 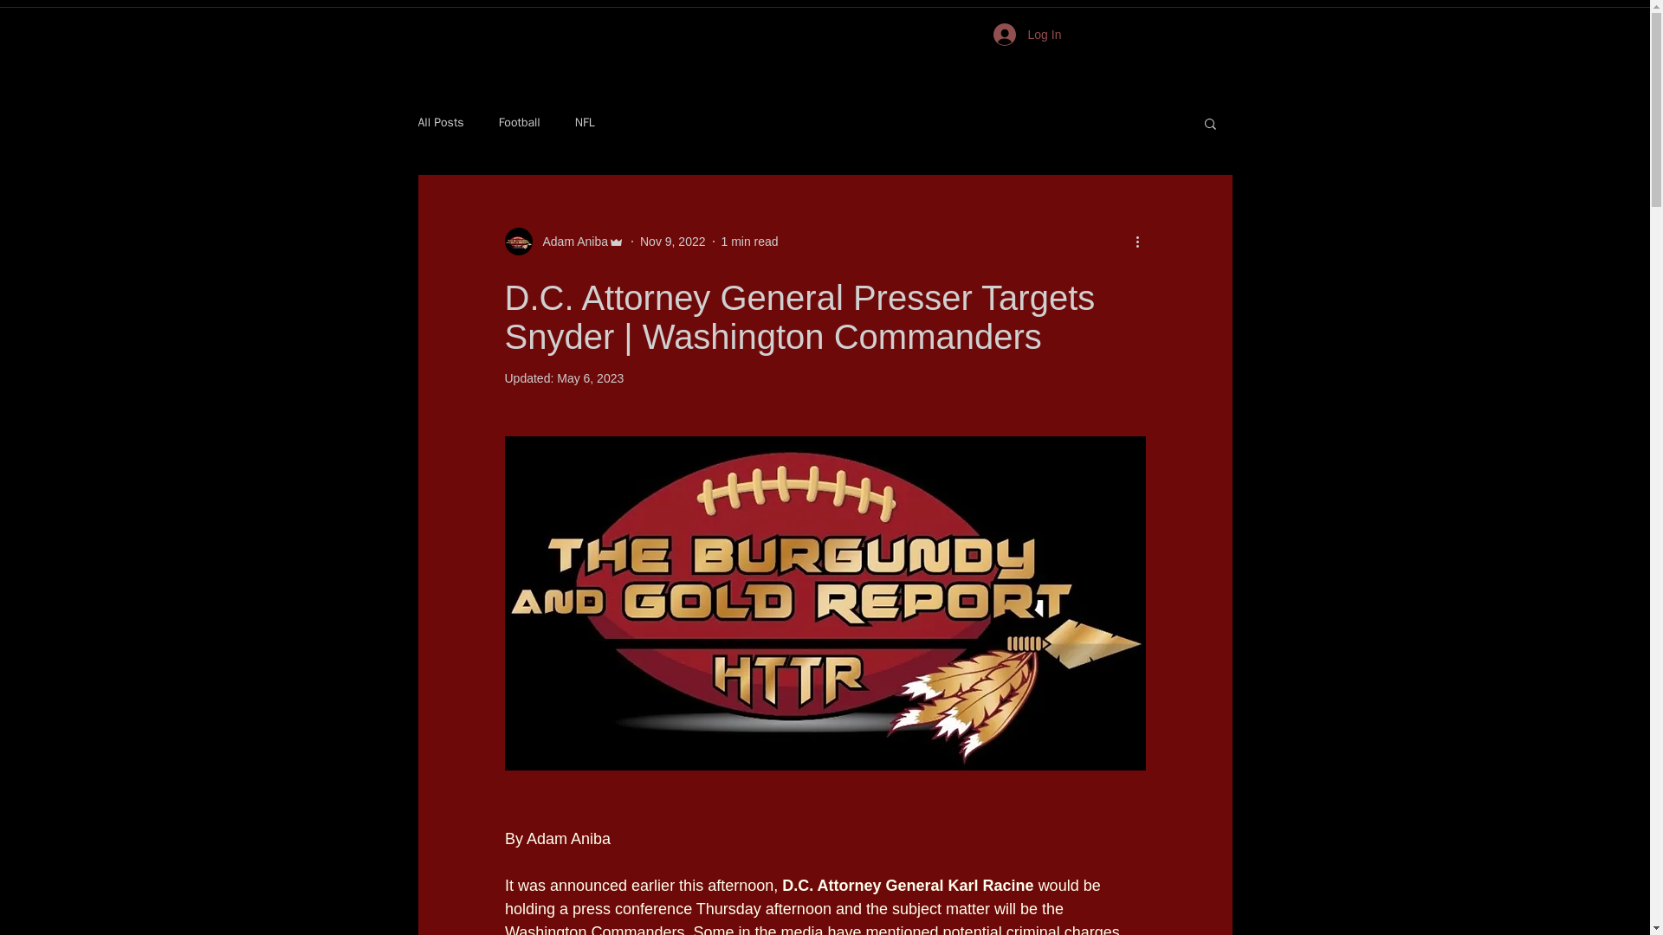 I want to click on Adam Aniba, so click(x=570, y=241).